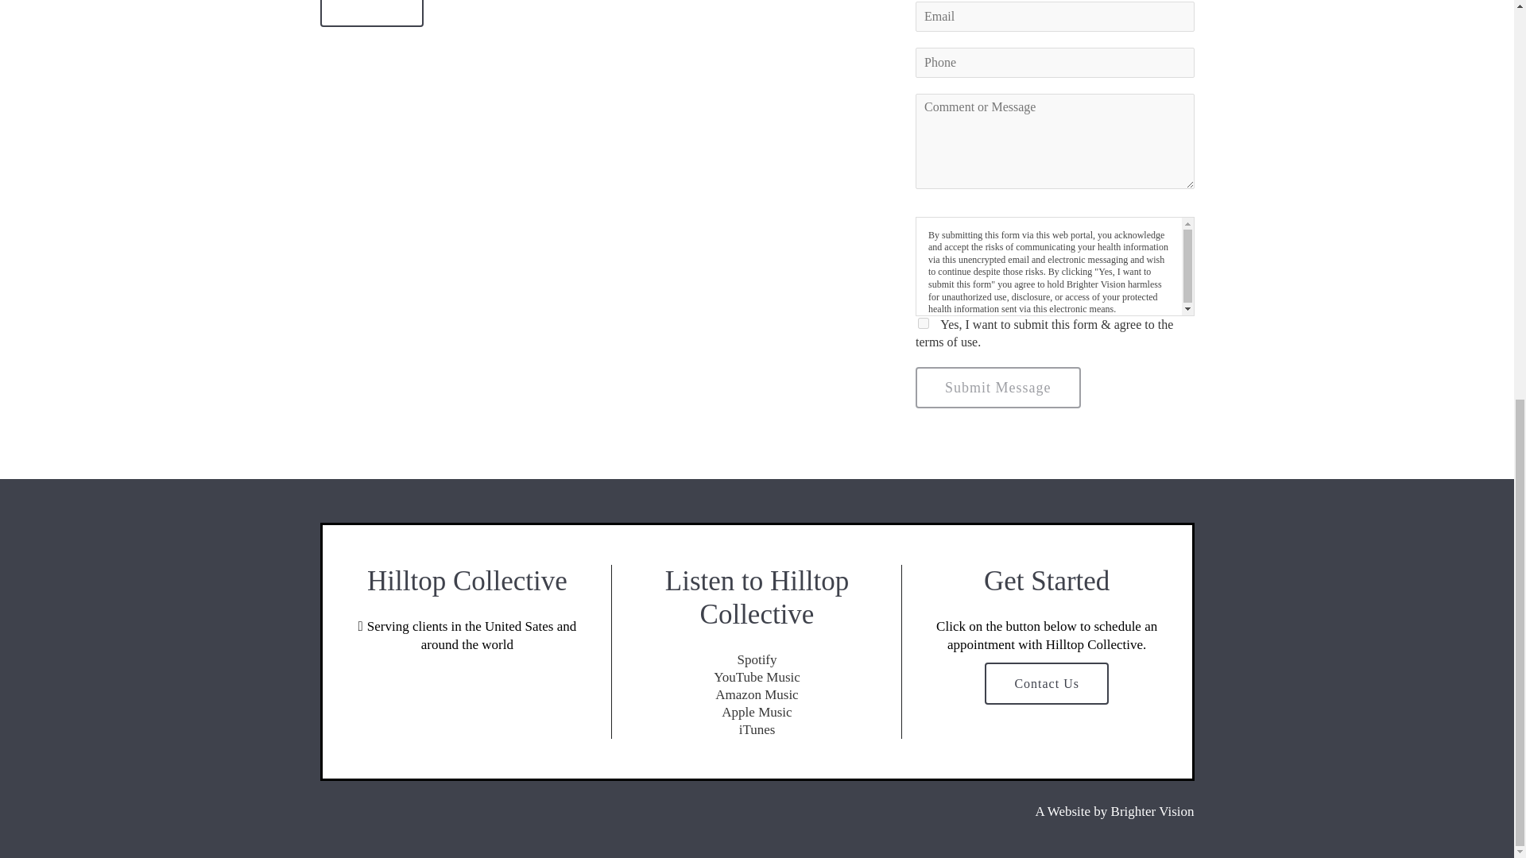 This screenshot has width=1526, height=858. I want to click on Apple Music, so click(757, 712).